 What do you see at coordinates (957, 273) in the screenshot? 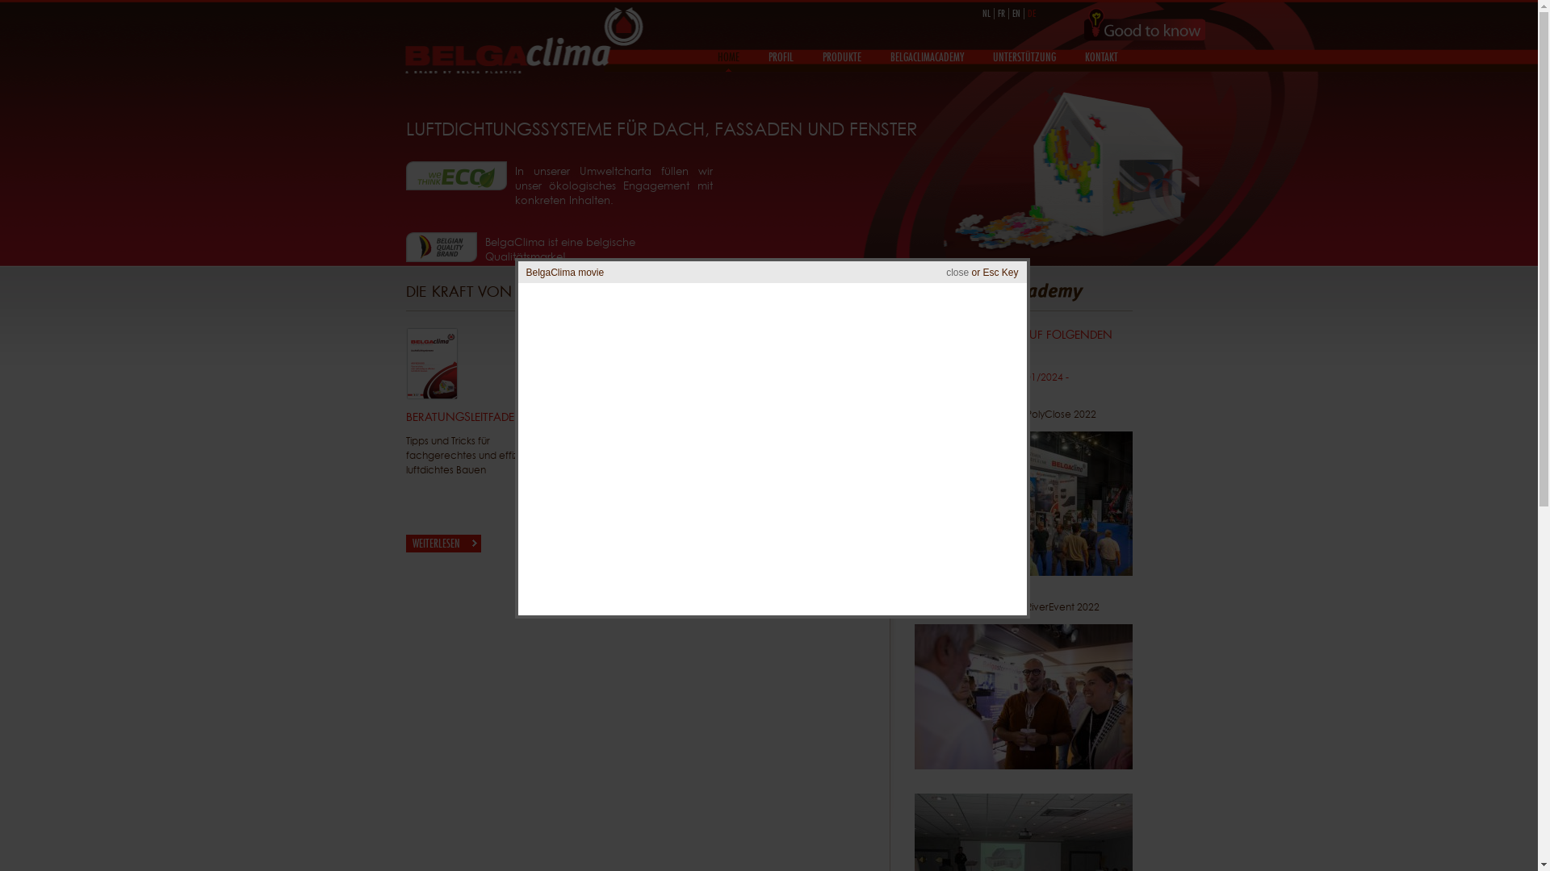
I see `close` at bounding box center [957, 273].